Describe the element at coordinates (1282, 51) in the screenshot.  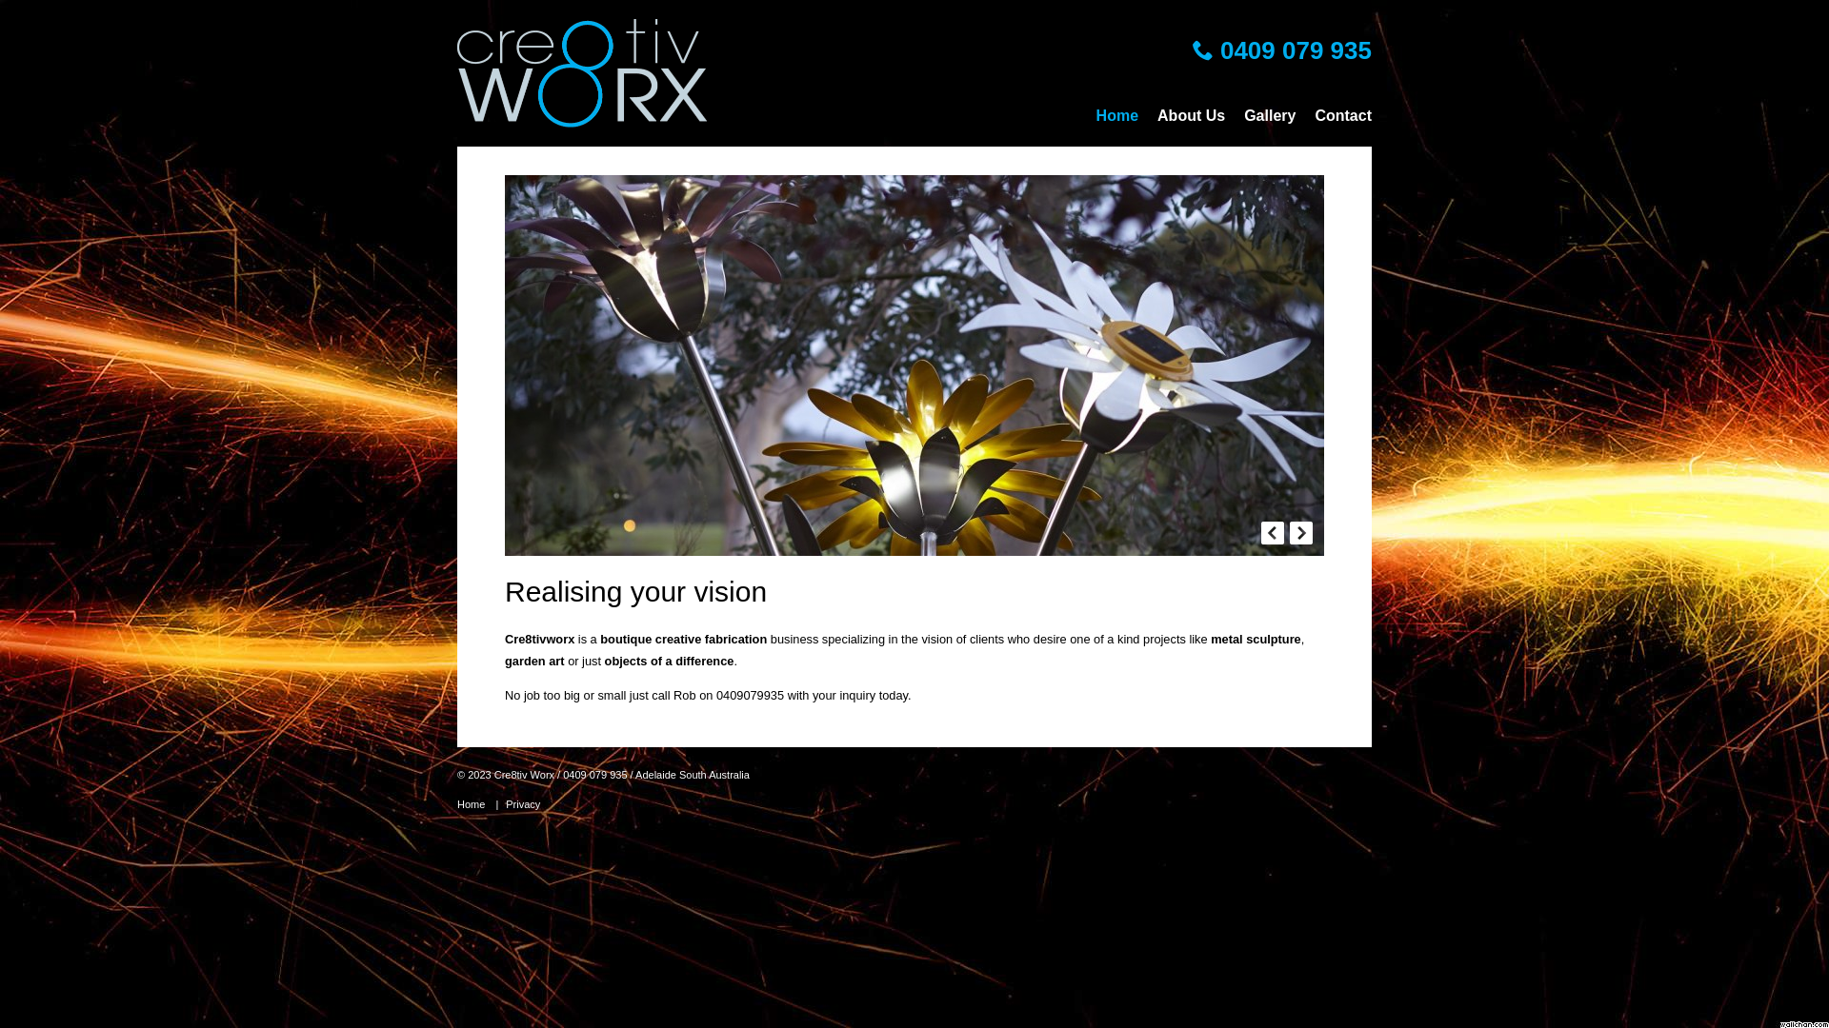
I see `0409 079 935` at that location.